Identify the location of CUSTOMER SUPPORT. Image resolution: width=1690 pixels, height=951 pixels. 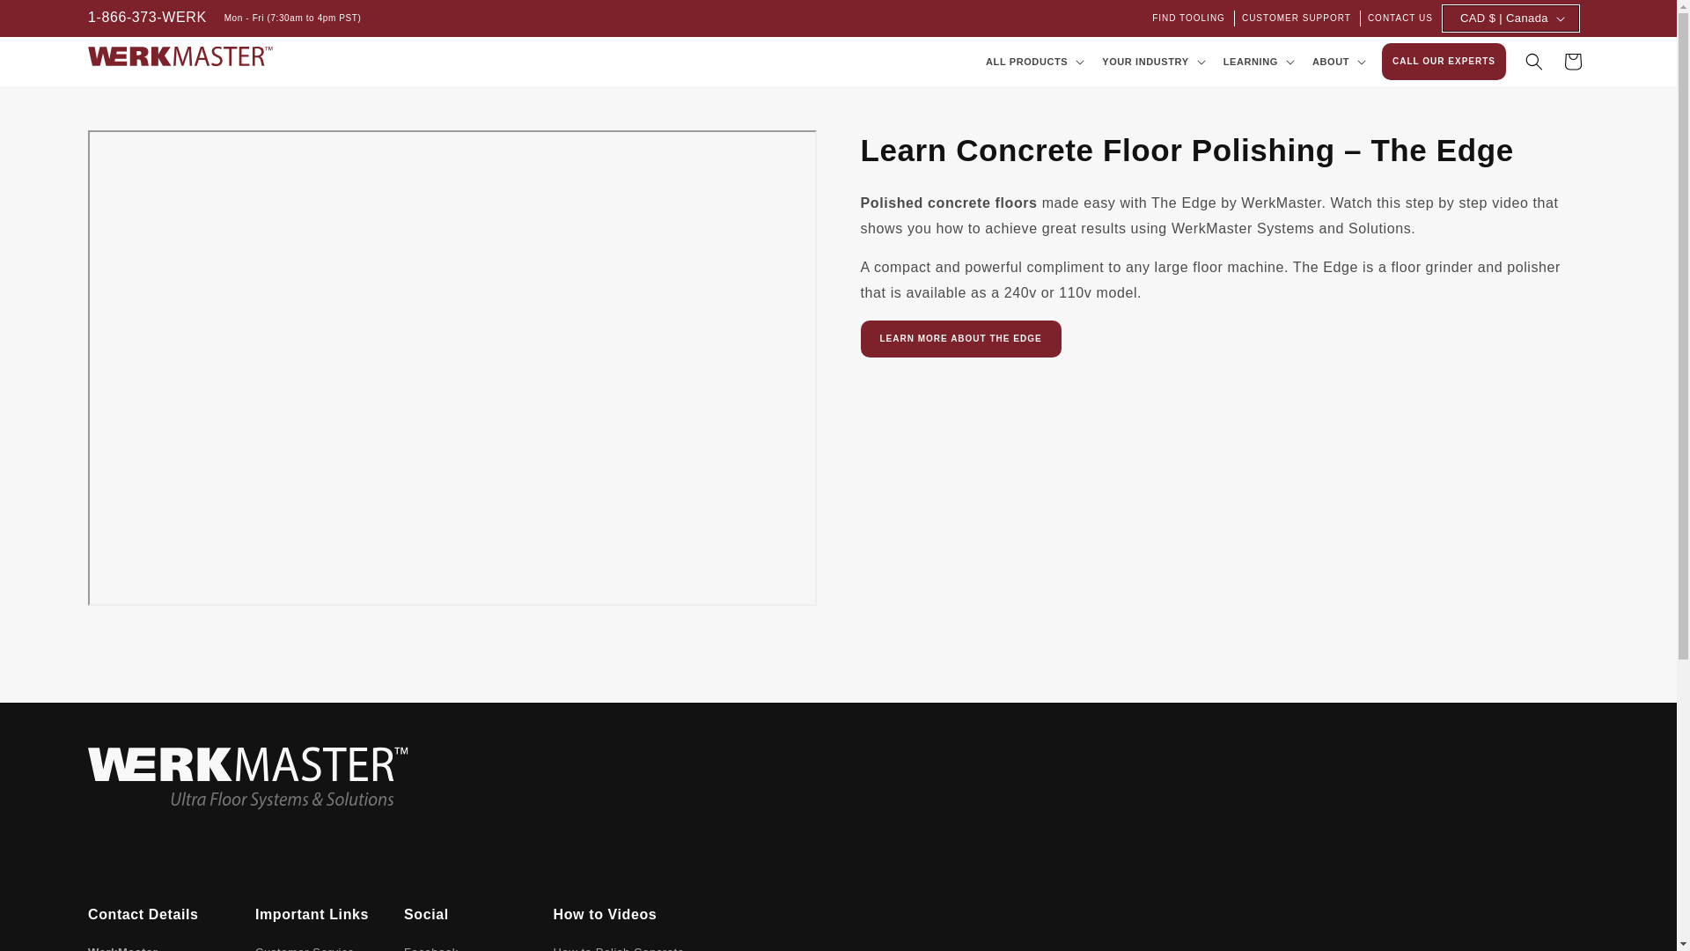
(1297, 18).